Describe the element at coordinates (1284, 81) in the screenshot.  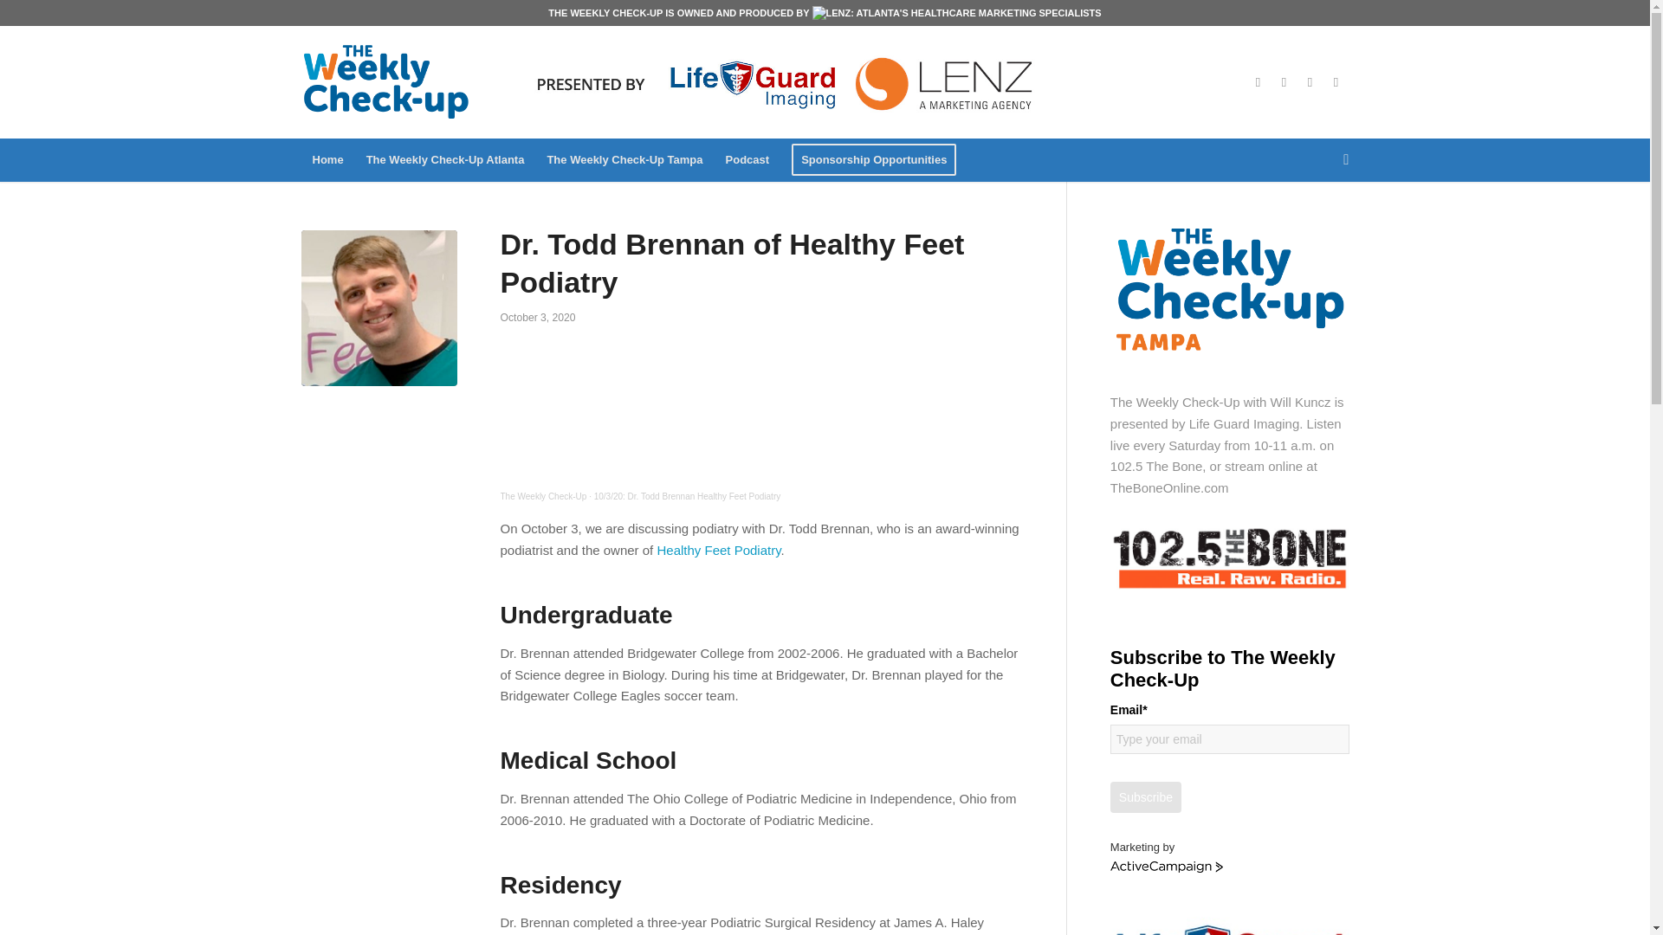
I see `X` at that location.